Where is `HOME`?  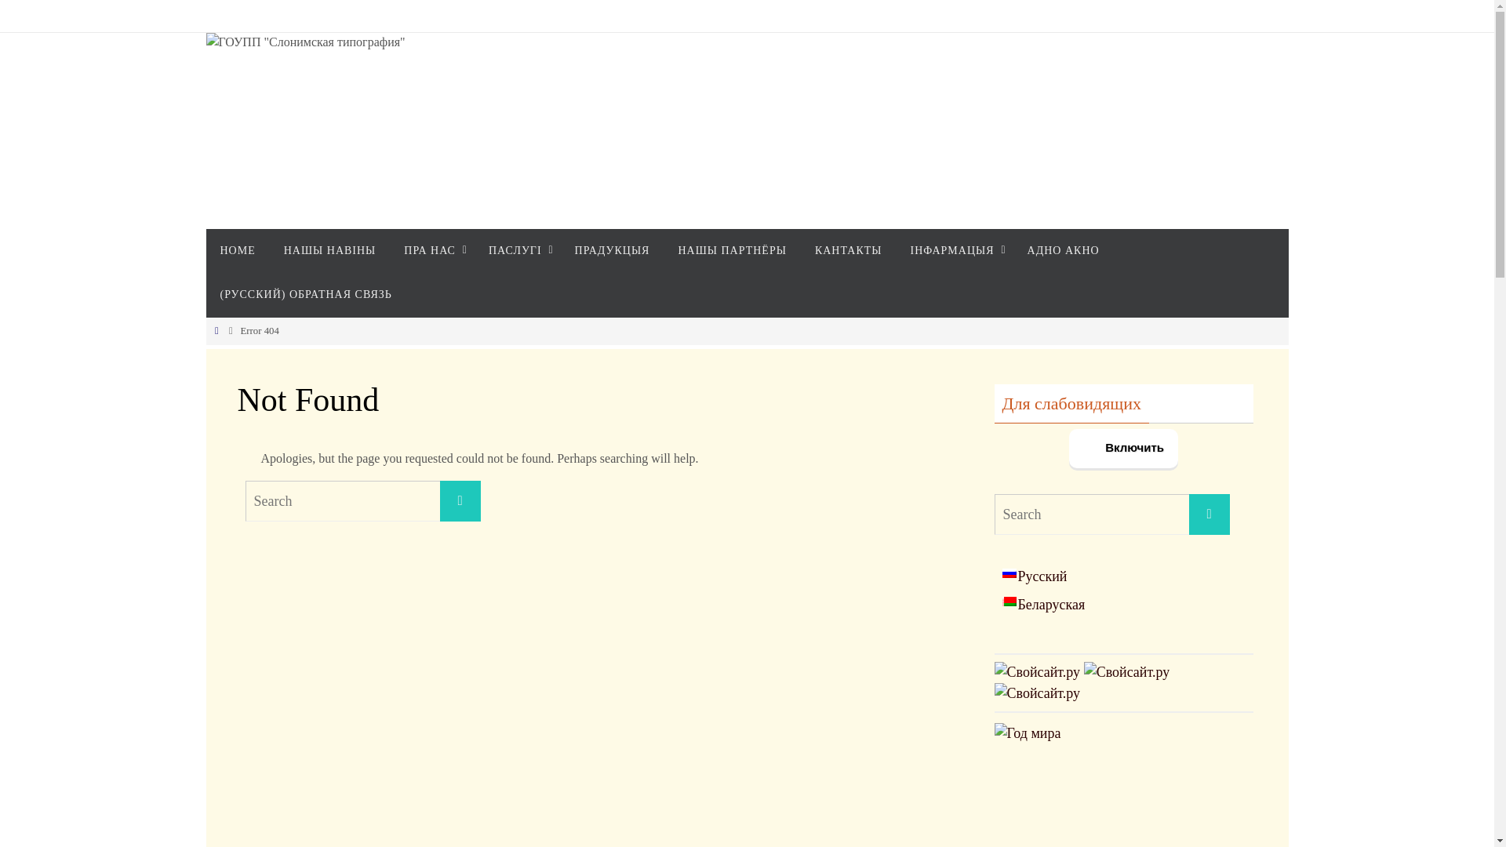
HOME is located at coordinates (237, 251).